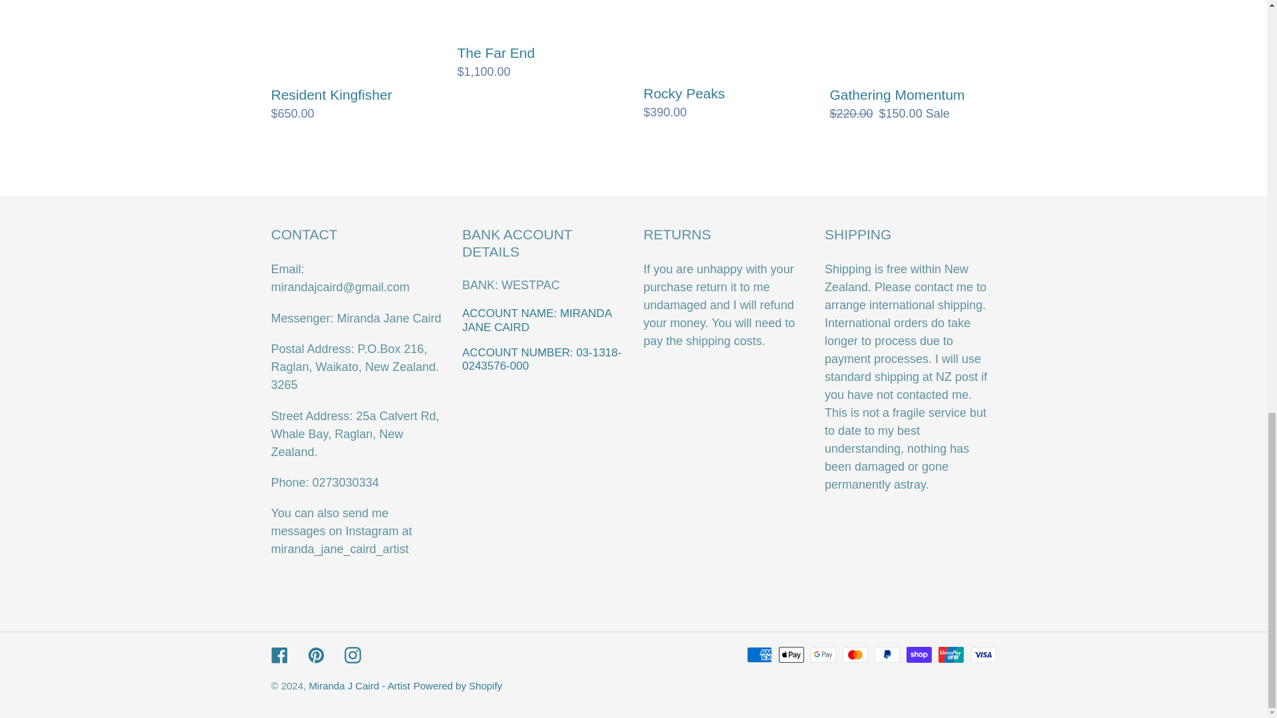  What do you see at coordinates (353, 656) in the screenshot?
I see `Instagram` at bounding box center [353, 656].